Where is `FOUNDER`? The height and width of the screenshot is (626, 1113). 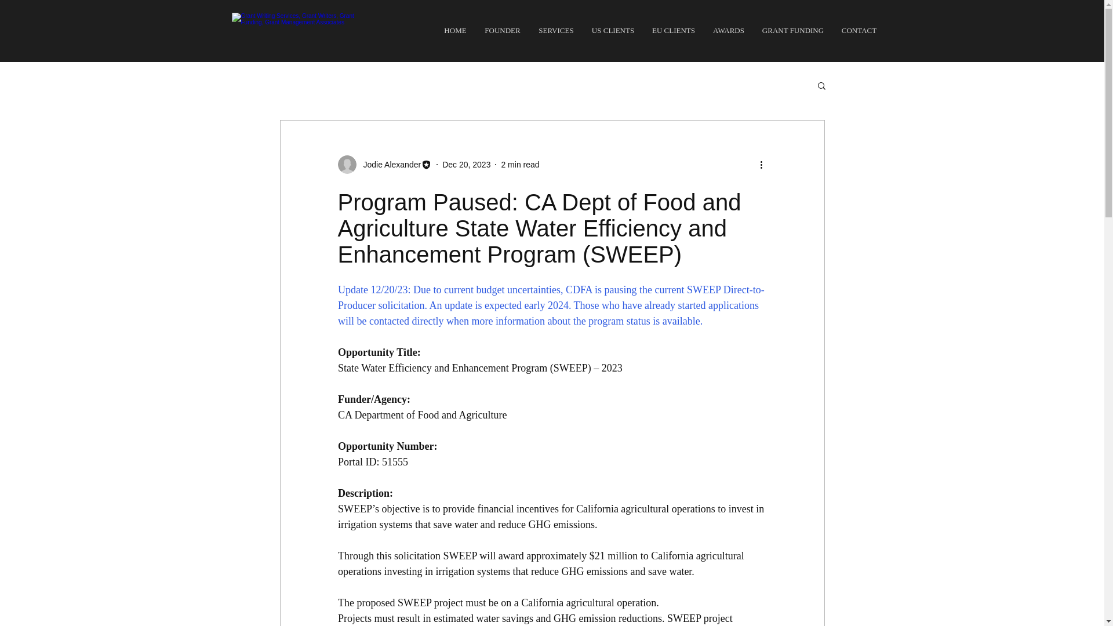 FOUNDER is located at coordinates (502, 30).